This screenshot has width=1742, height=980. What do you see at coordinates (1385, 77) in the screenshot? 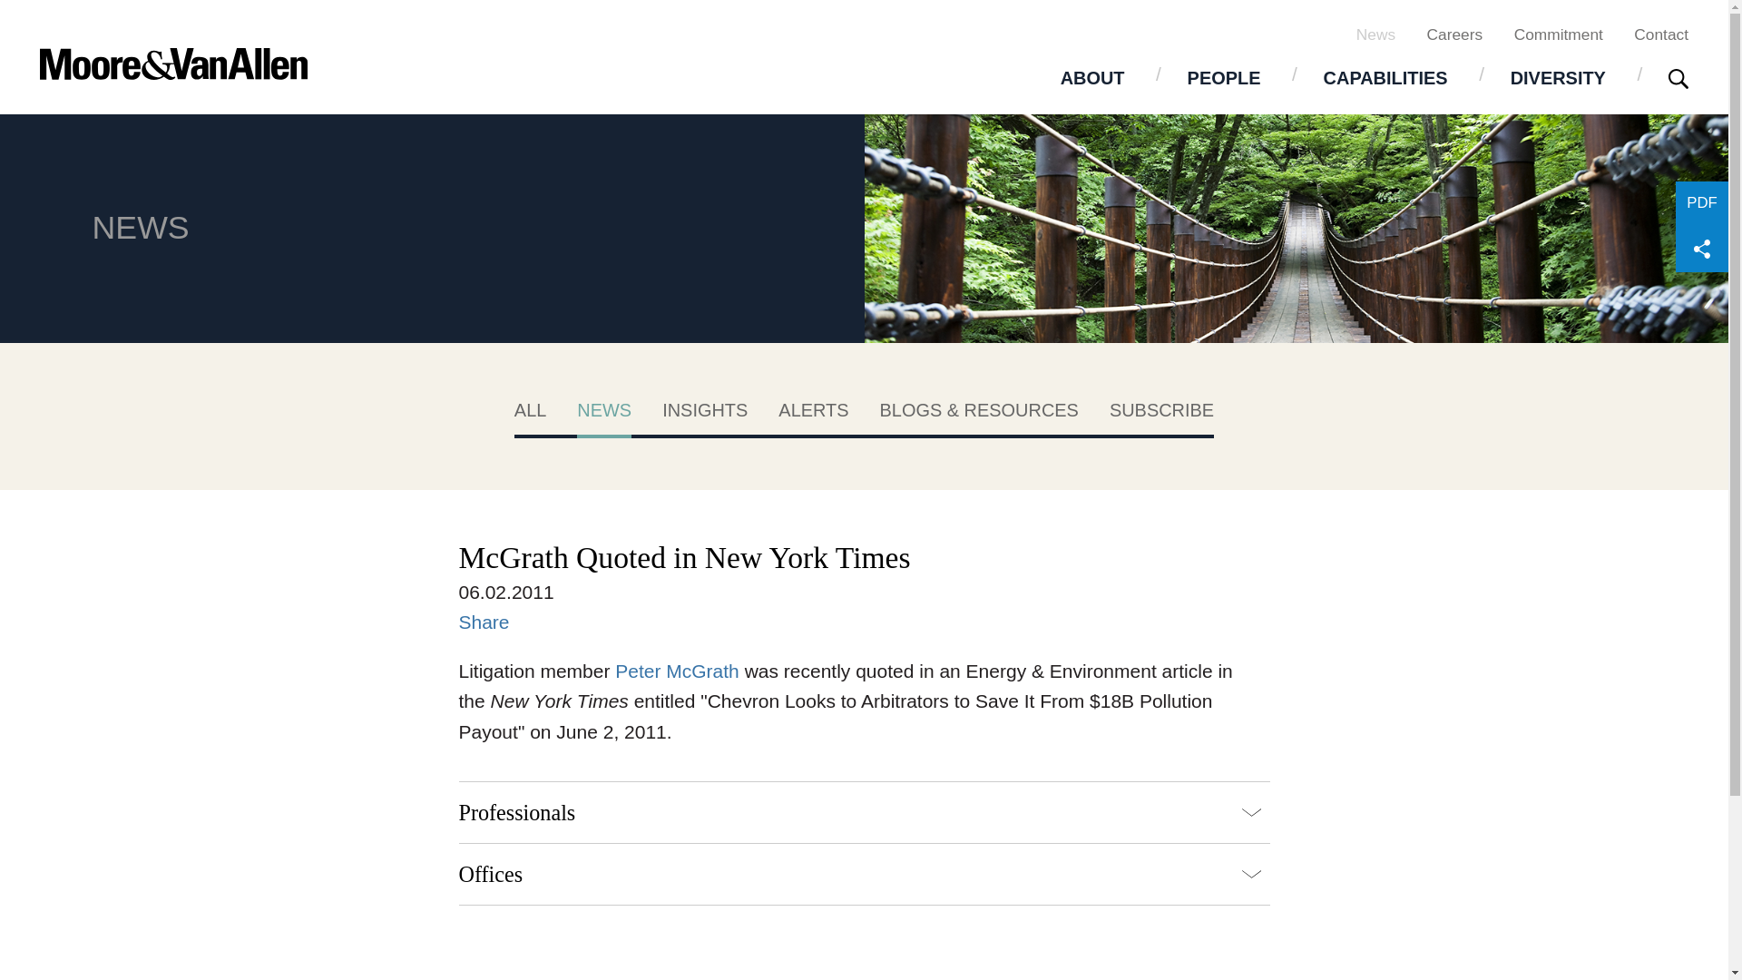
I see `CAPABILITIES` at bounding box center [1385, 77].